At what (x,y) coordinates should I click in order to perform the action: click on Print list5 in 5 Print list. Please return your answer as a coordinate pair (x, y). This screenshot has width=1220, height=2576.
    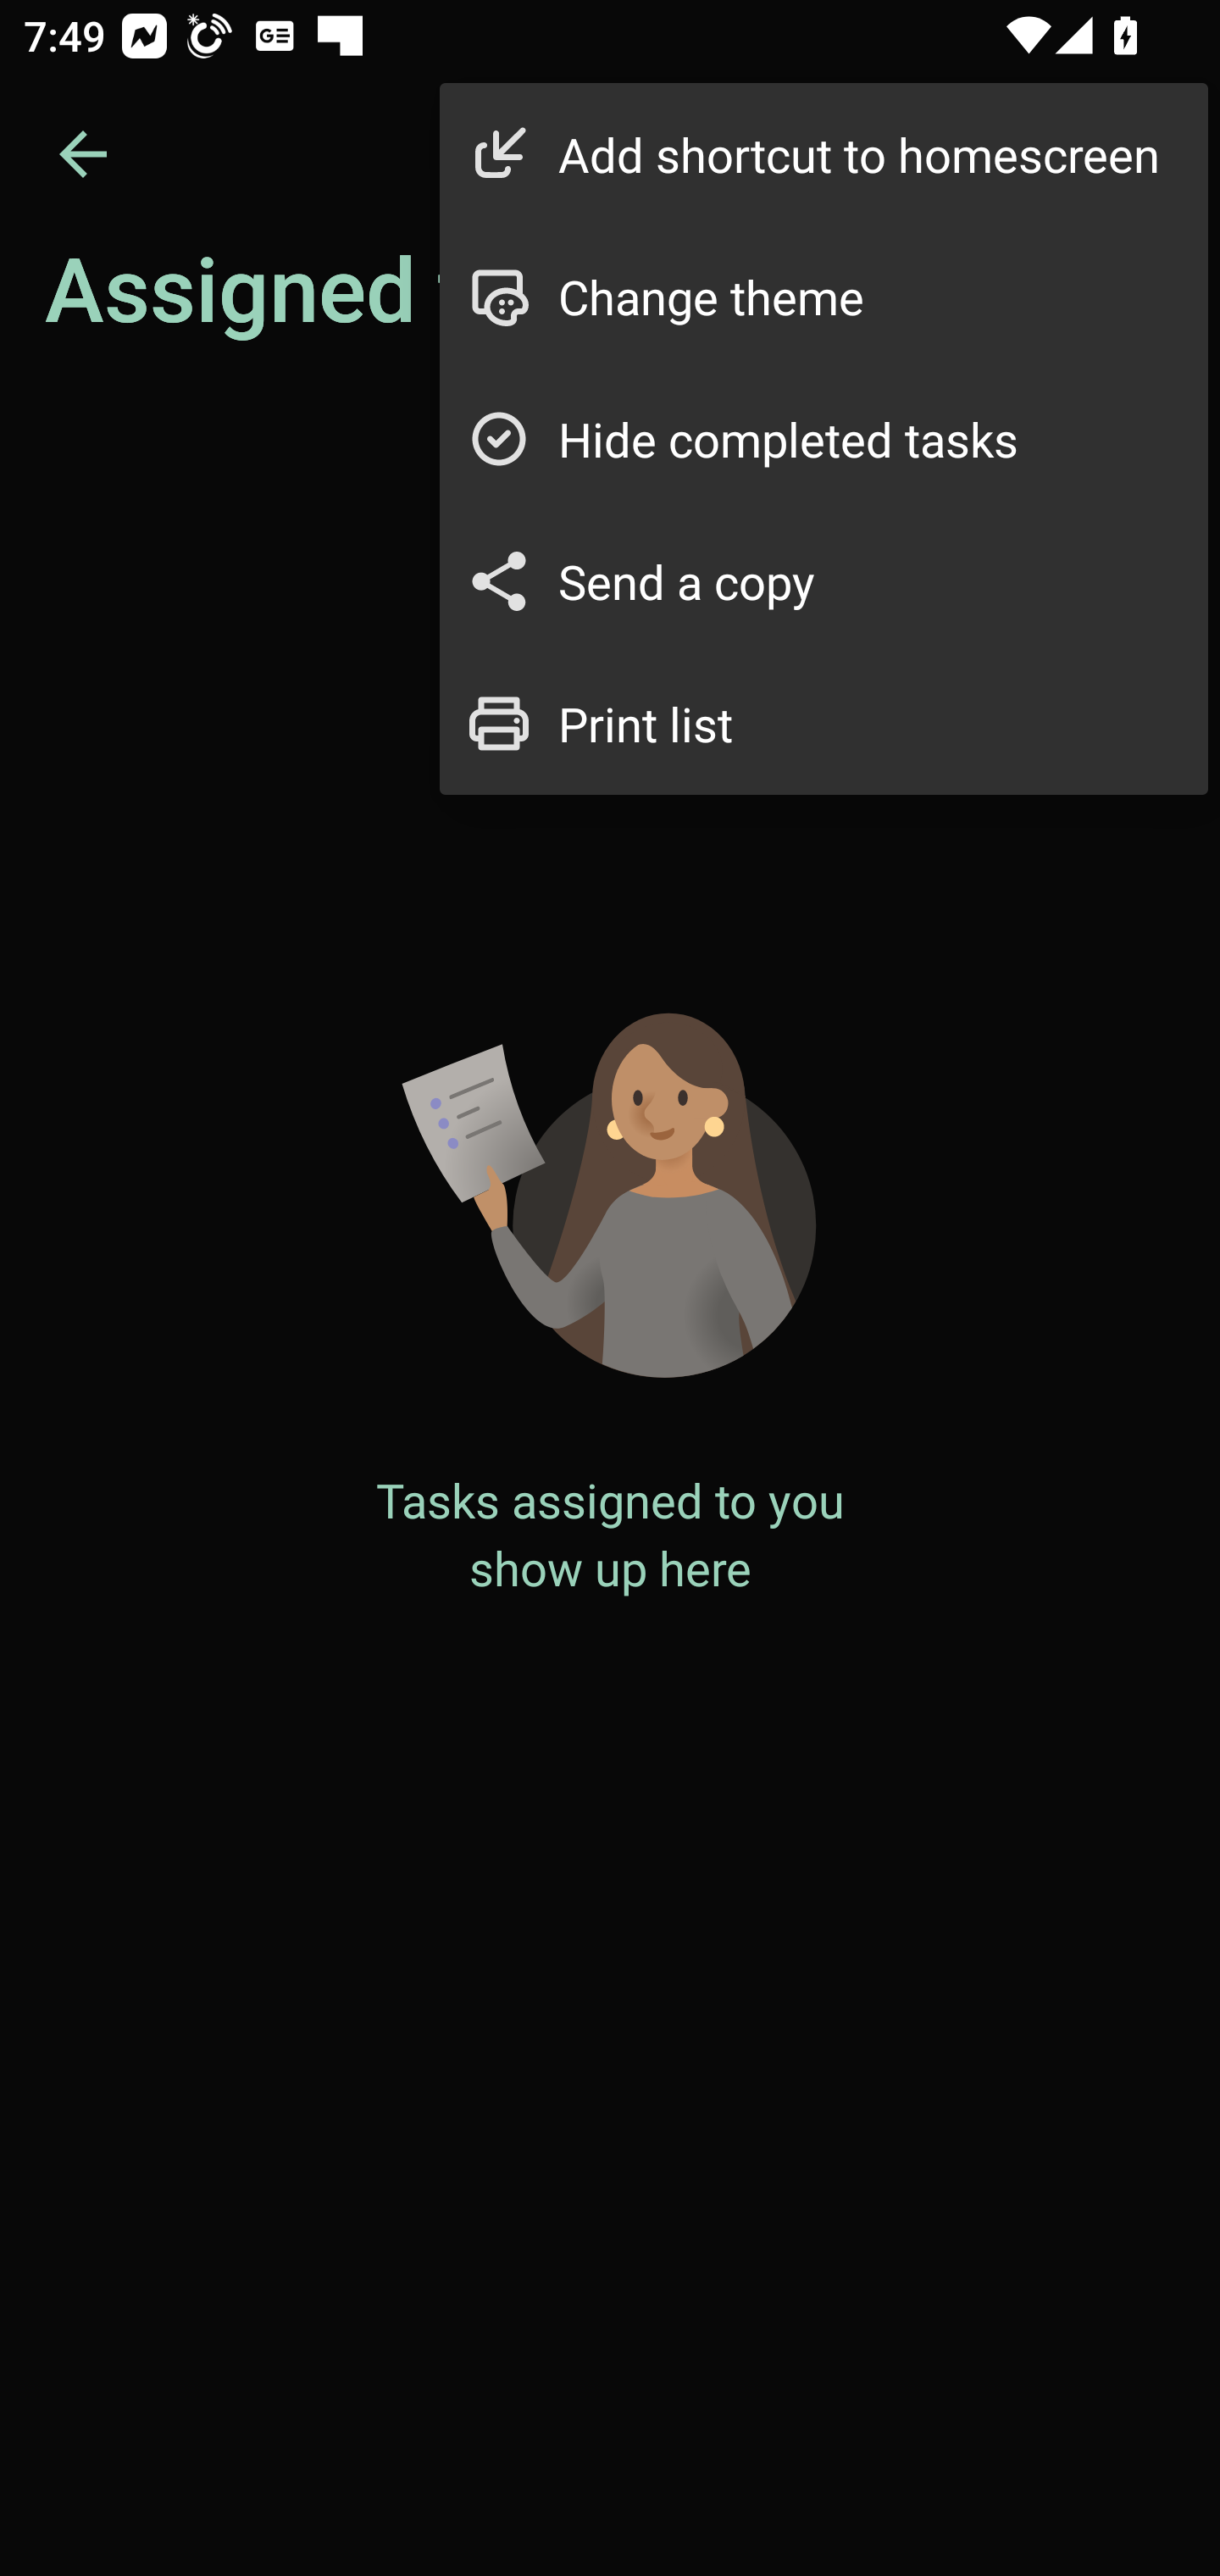
    Looking at the image, I should click on (823, 724).